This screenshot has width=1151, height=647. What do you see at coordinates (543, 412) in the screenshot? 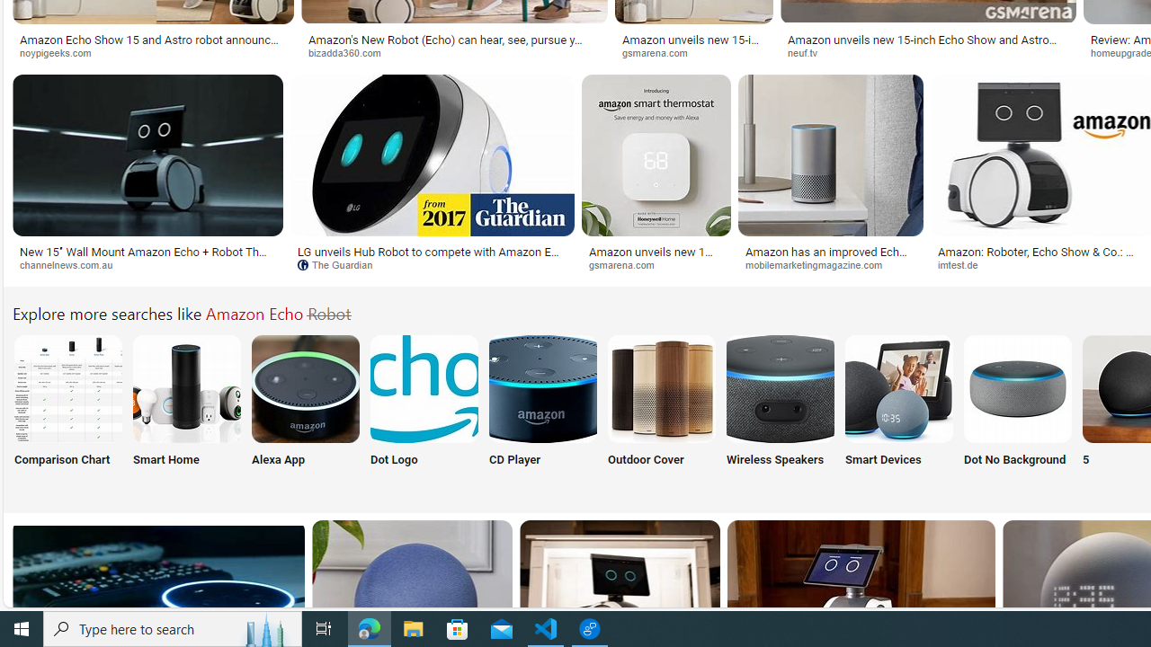
I see `CD Player` at bounding box center [543, 412].